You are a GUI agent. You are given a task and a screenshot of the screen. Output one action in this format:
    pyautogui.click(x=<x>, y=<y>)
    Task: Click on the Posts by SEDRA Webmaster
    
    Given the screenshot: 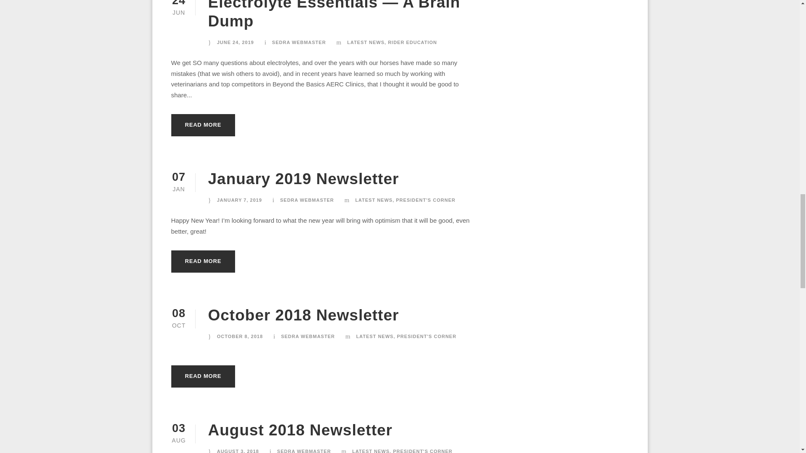 What is the action you would take?
    pyautogui.click(x=307, y=336)
    